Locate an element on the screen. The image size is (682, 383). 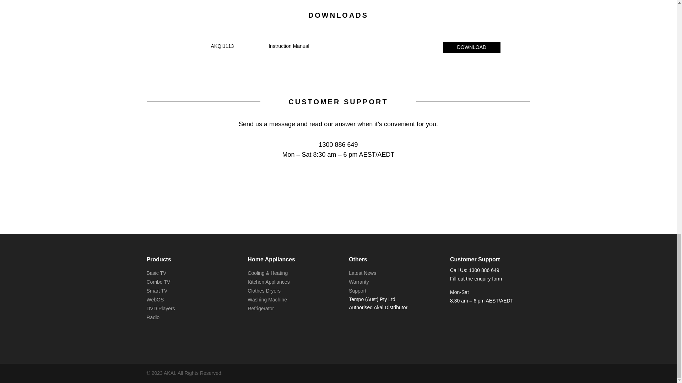
WebOS is located at coordinates (155, 300).